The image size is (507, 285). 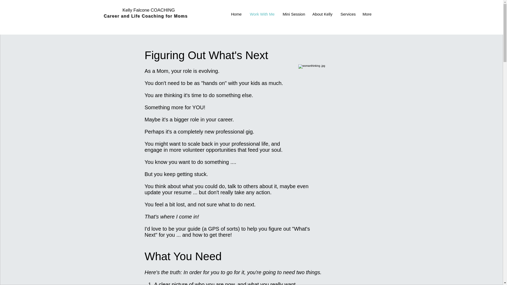 I want to click on Services, so click(x=348, y=14).